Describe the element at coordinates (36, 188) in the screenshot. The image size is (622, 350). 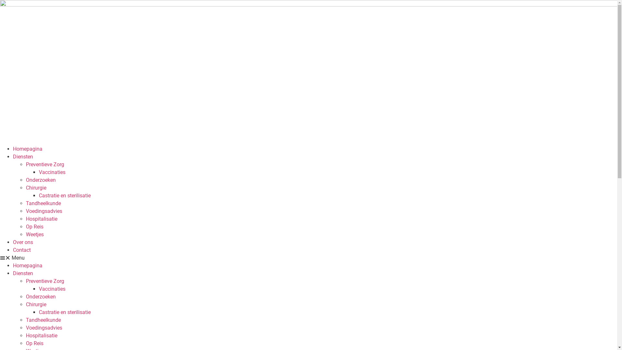
I see `Chirurgie` at that location.